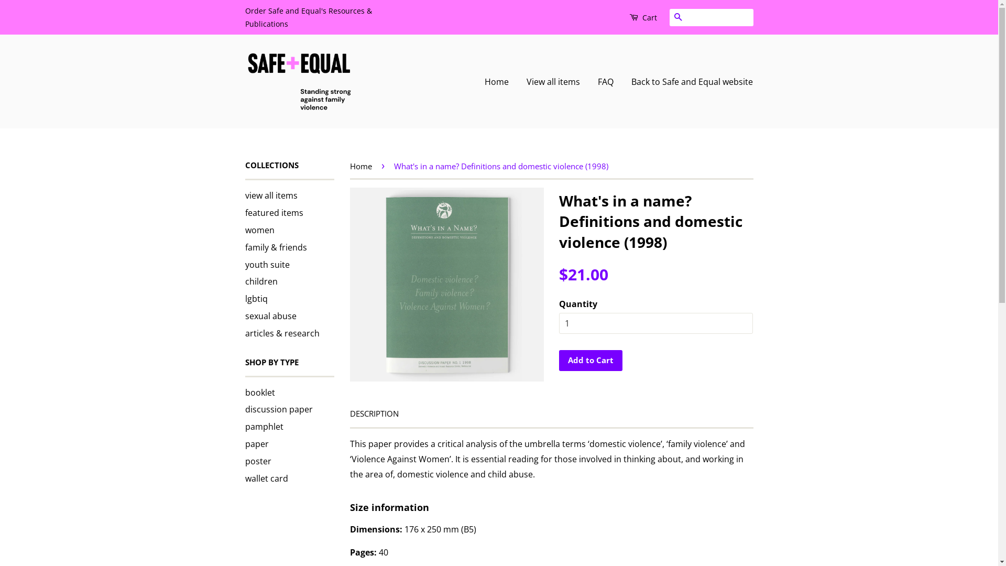 Image resolution: width=1006 pixels, height=566 pixels. What do you see at coordinates (271, 316) in the screenshot?
I see `sexual abuse` at bounding box center [271, 316].